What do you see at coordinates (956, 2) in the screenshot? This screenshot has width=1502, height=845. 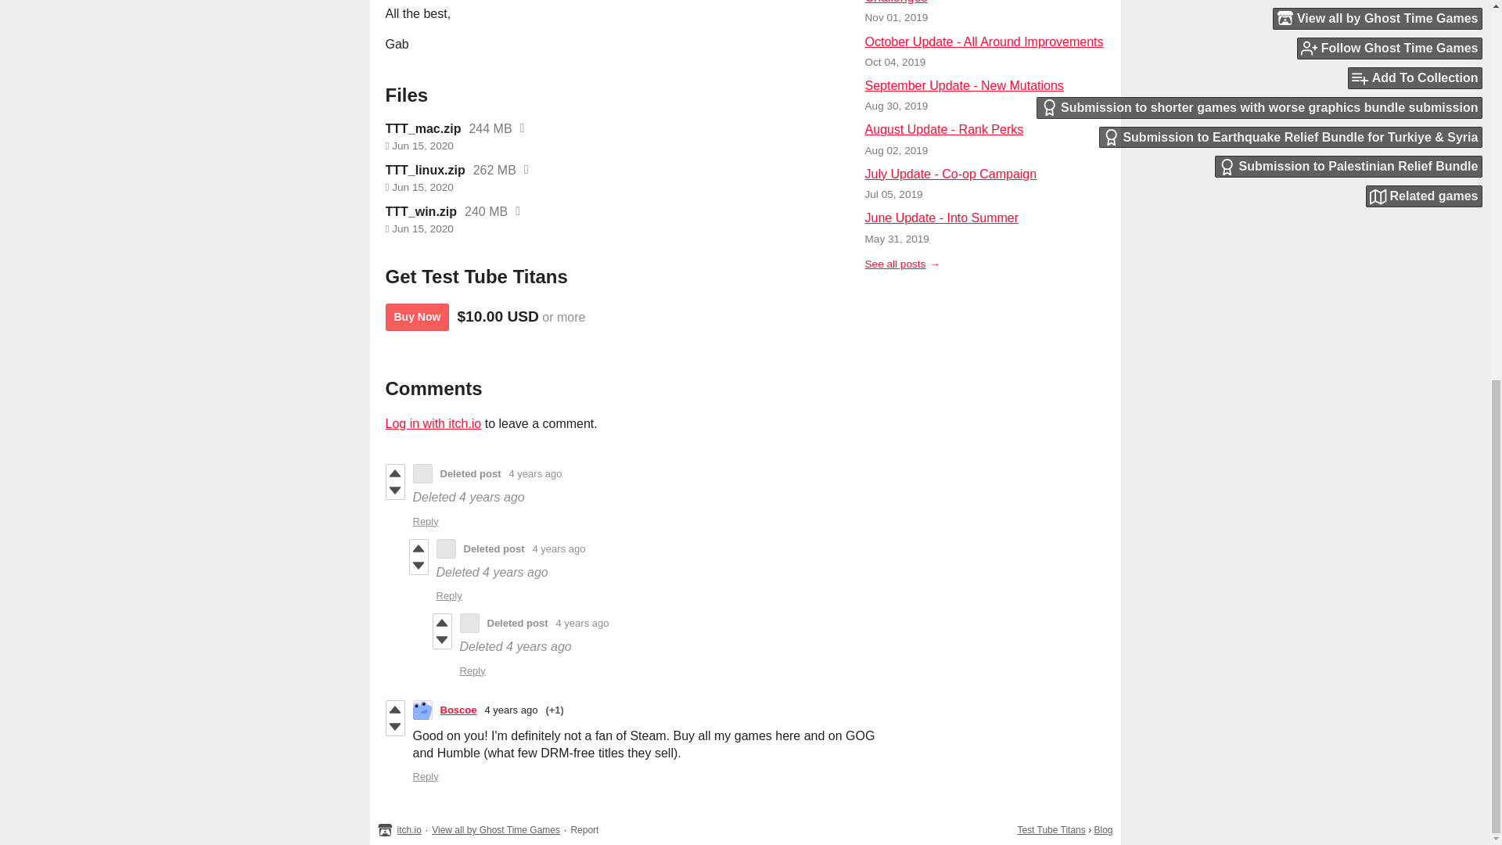 I see `November Update - Reimagining Challenges` at bounding box center [956, 2].